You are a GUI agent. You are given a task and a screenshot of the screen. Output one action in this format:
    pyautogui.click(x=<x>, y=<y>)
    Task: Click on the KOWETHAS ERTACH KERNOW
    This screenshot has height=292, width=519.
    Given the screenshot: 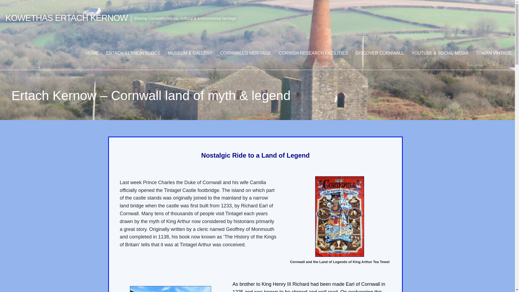 What is the action you would take?
    pyautogui.click(x=66, y=18)
    